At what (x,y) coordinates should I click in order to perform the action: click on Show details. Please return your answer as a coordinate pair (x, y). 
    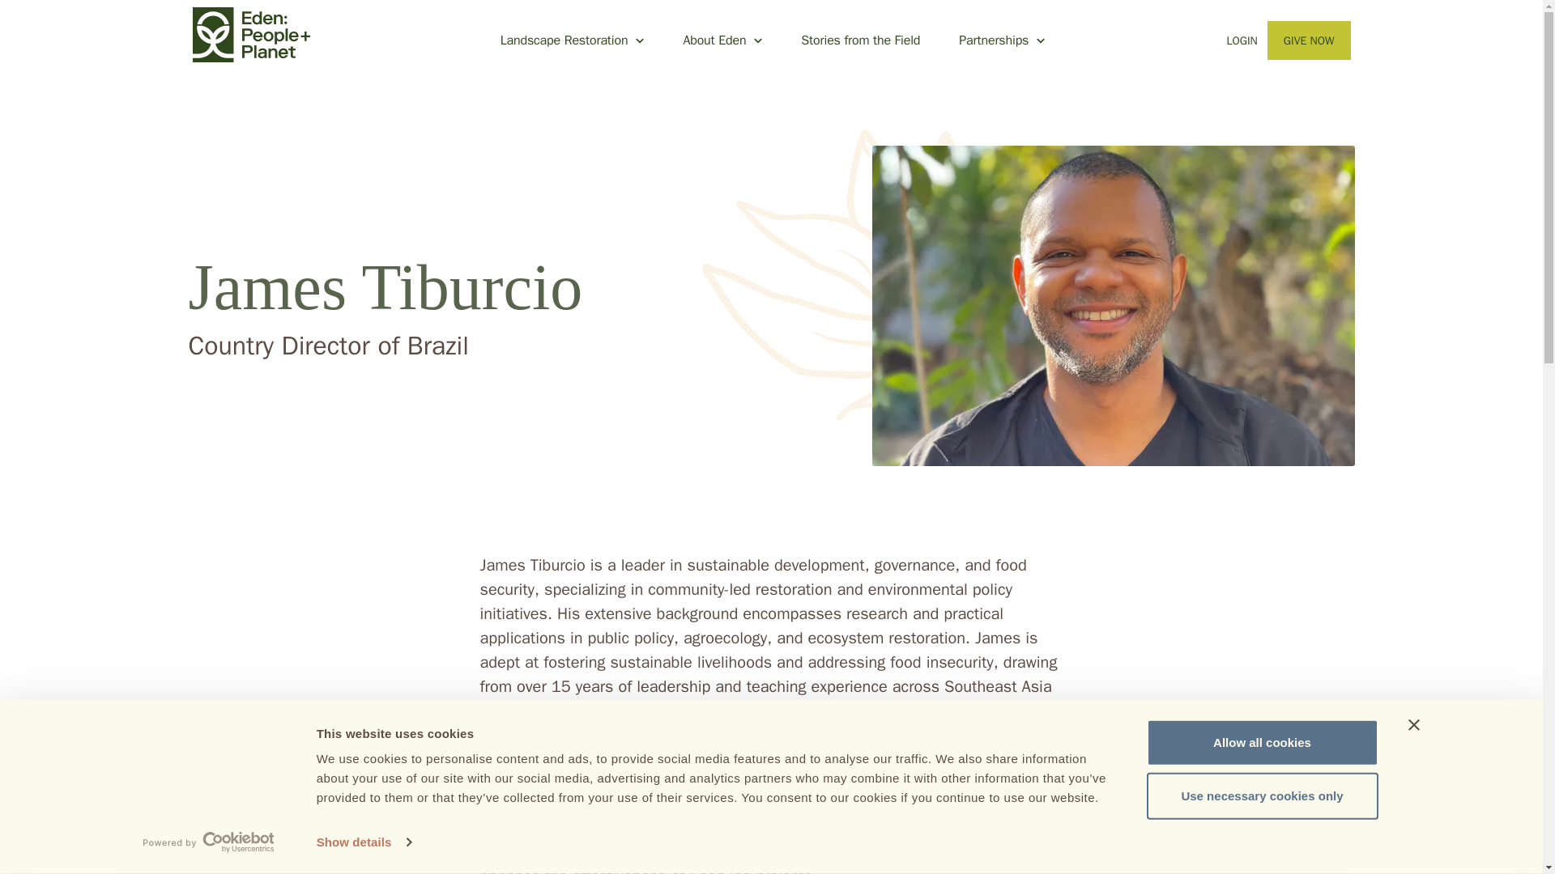
    Looking at the image, I should click on (363, 842).